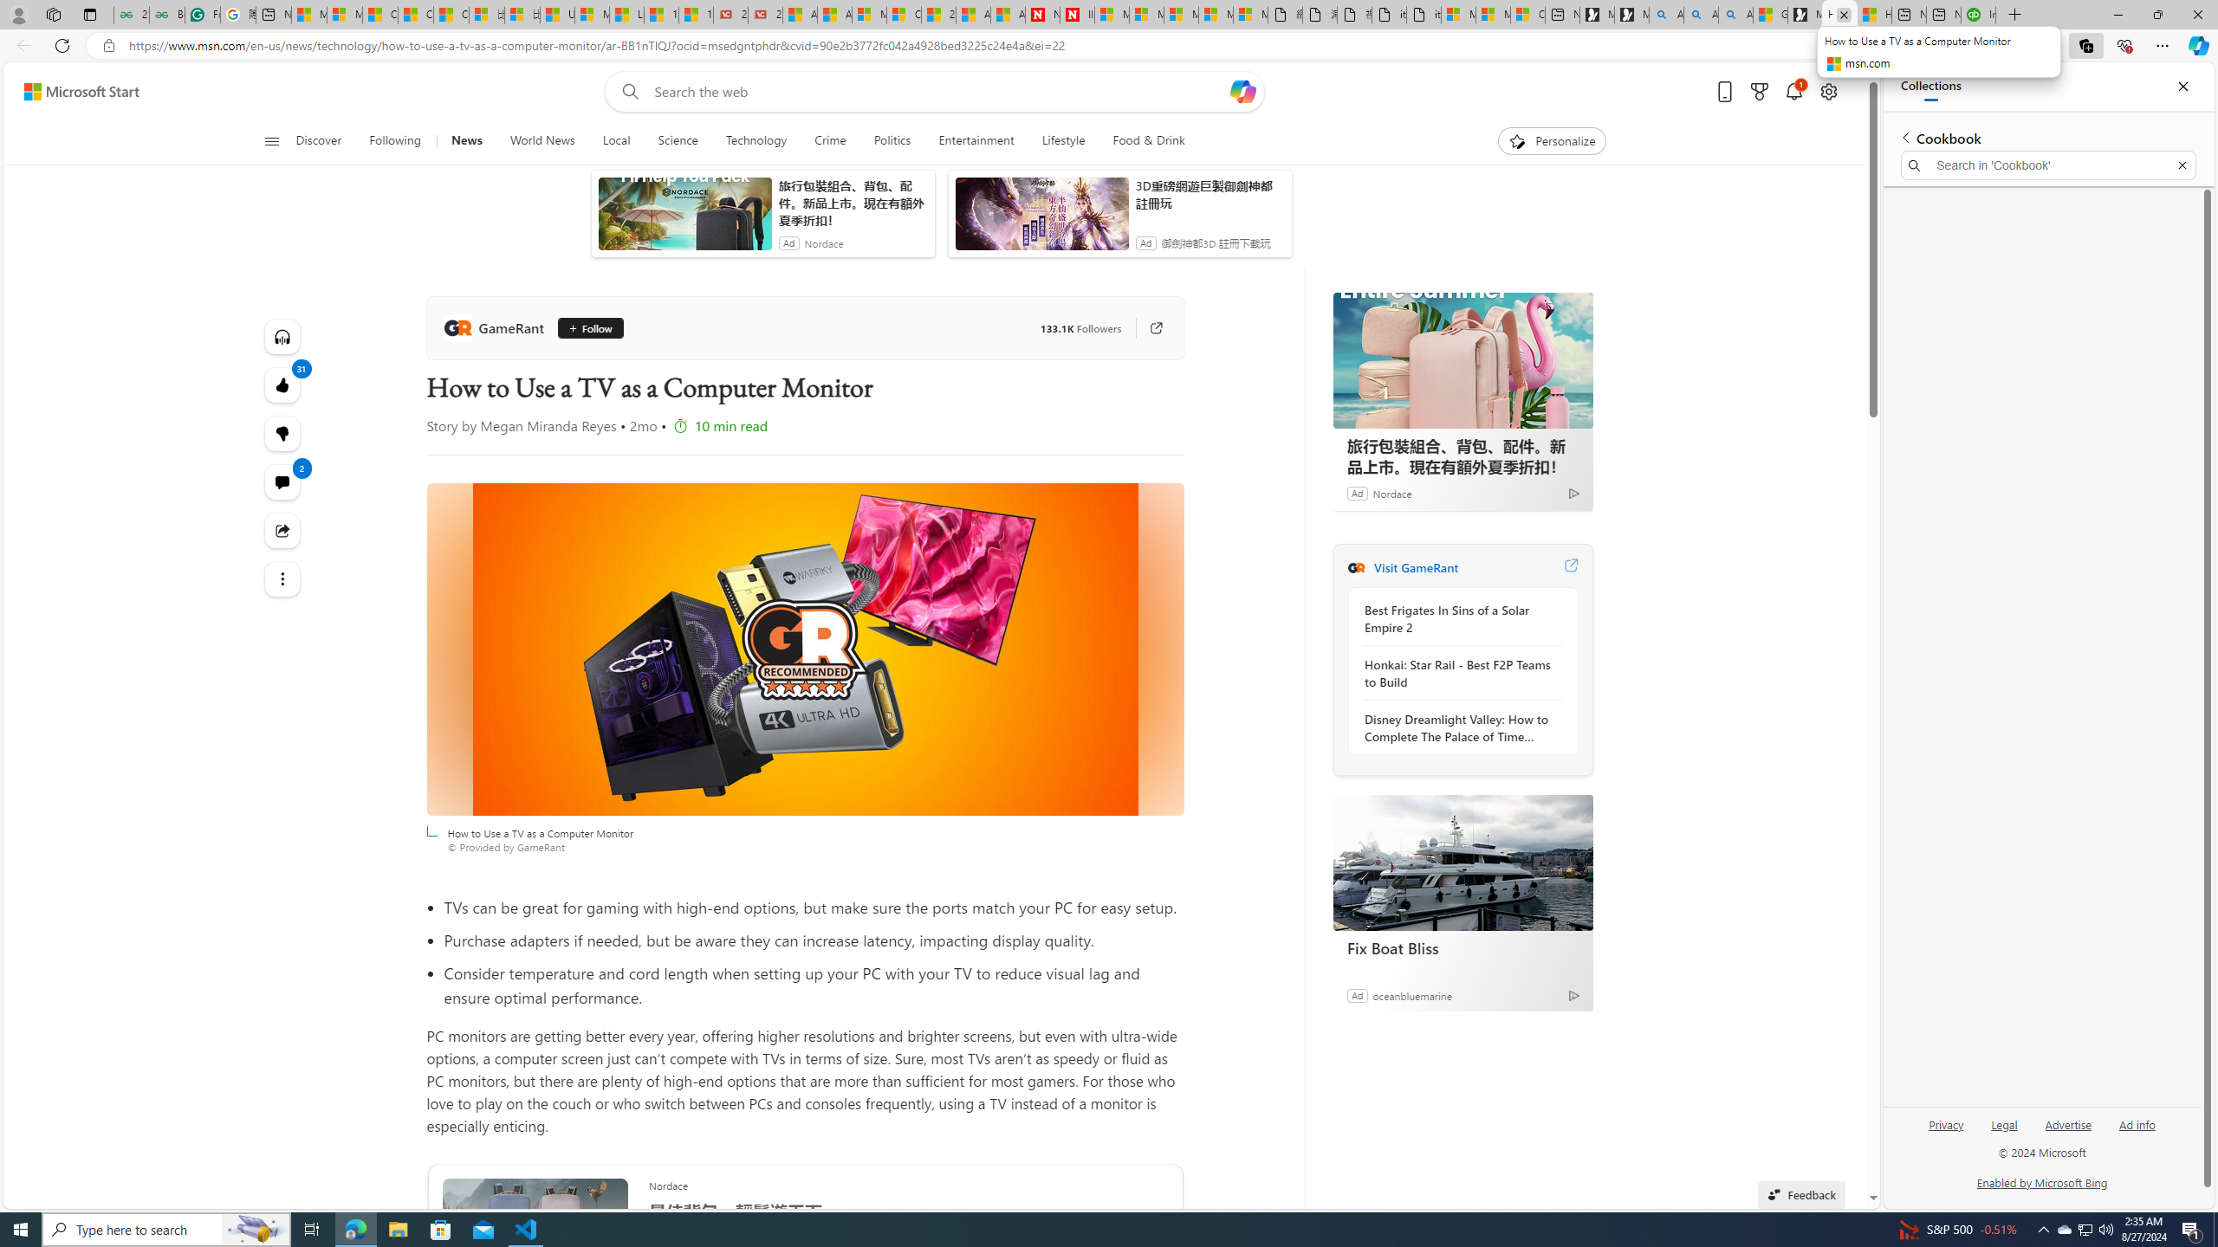 This screenshot has height=1247, width=2218. What do you see at coordinates (903, 15) in the screenshot?
I see `Cloud Computing Services | Microsoft Azure` at bounding box center [903, 15].